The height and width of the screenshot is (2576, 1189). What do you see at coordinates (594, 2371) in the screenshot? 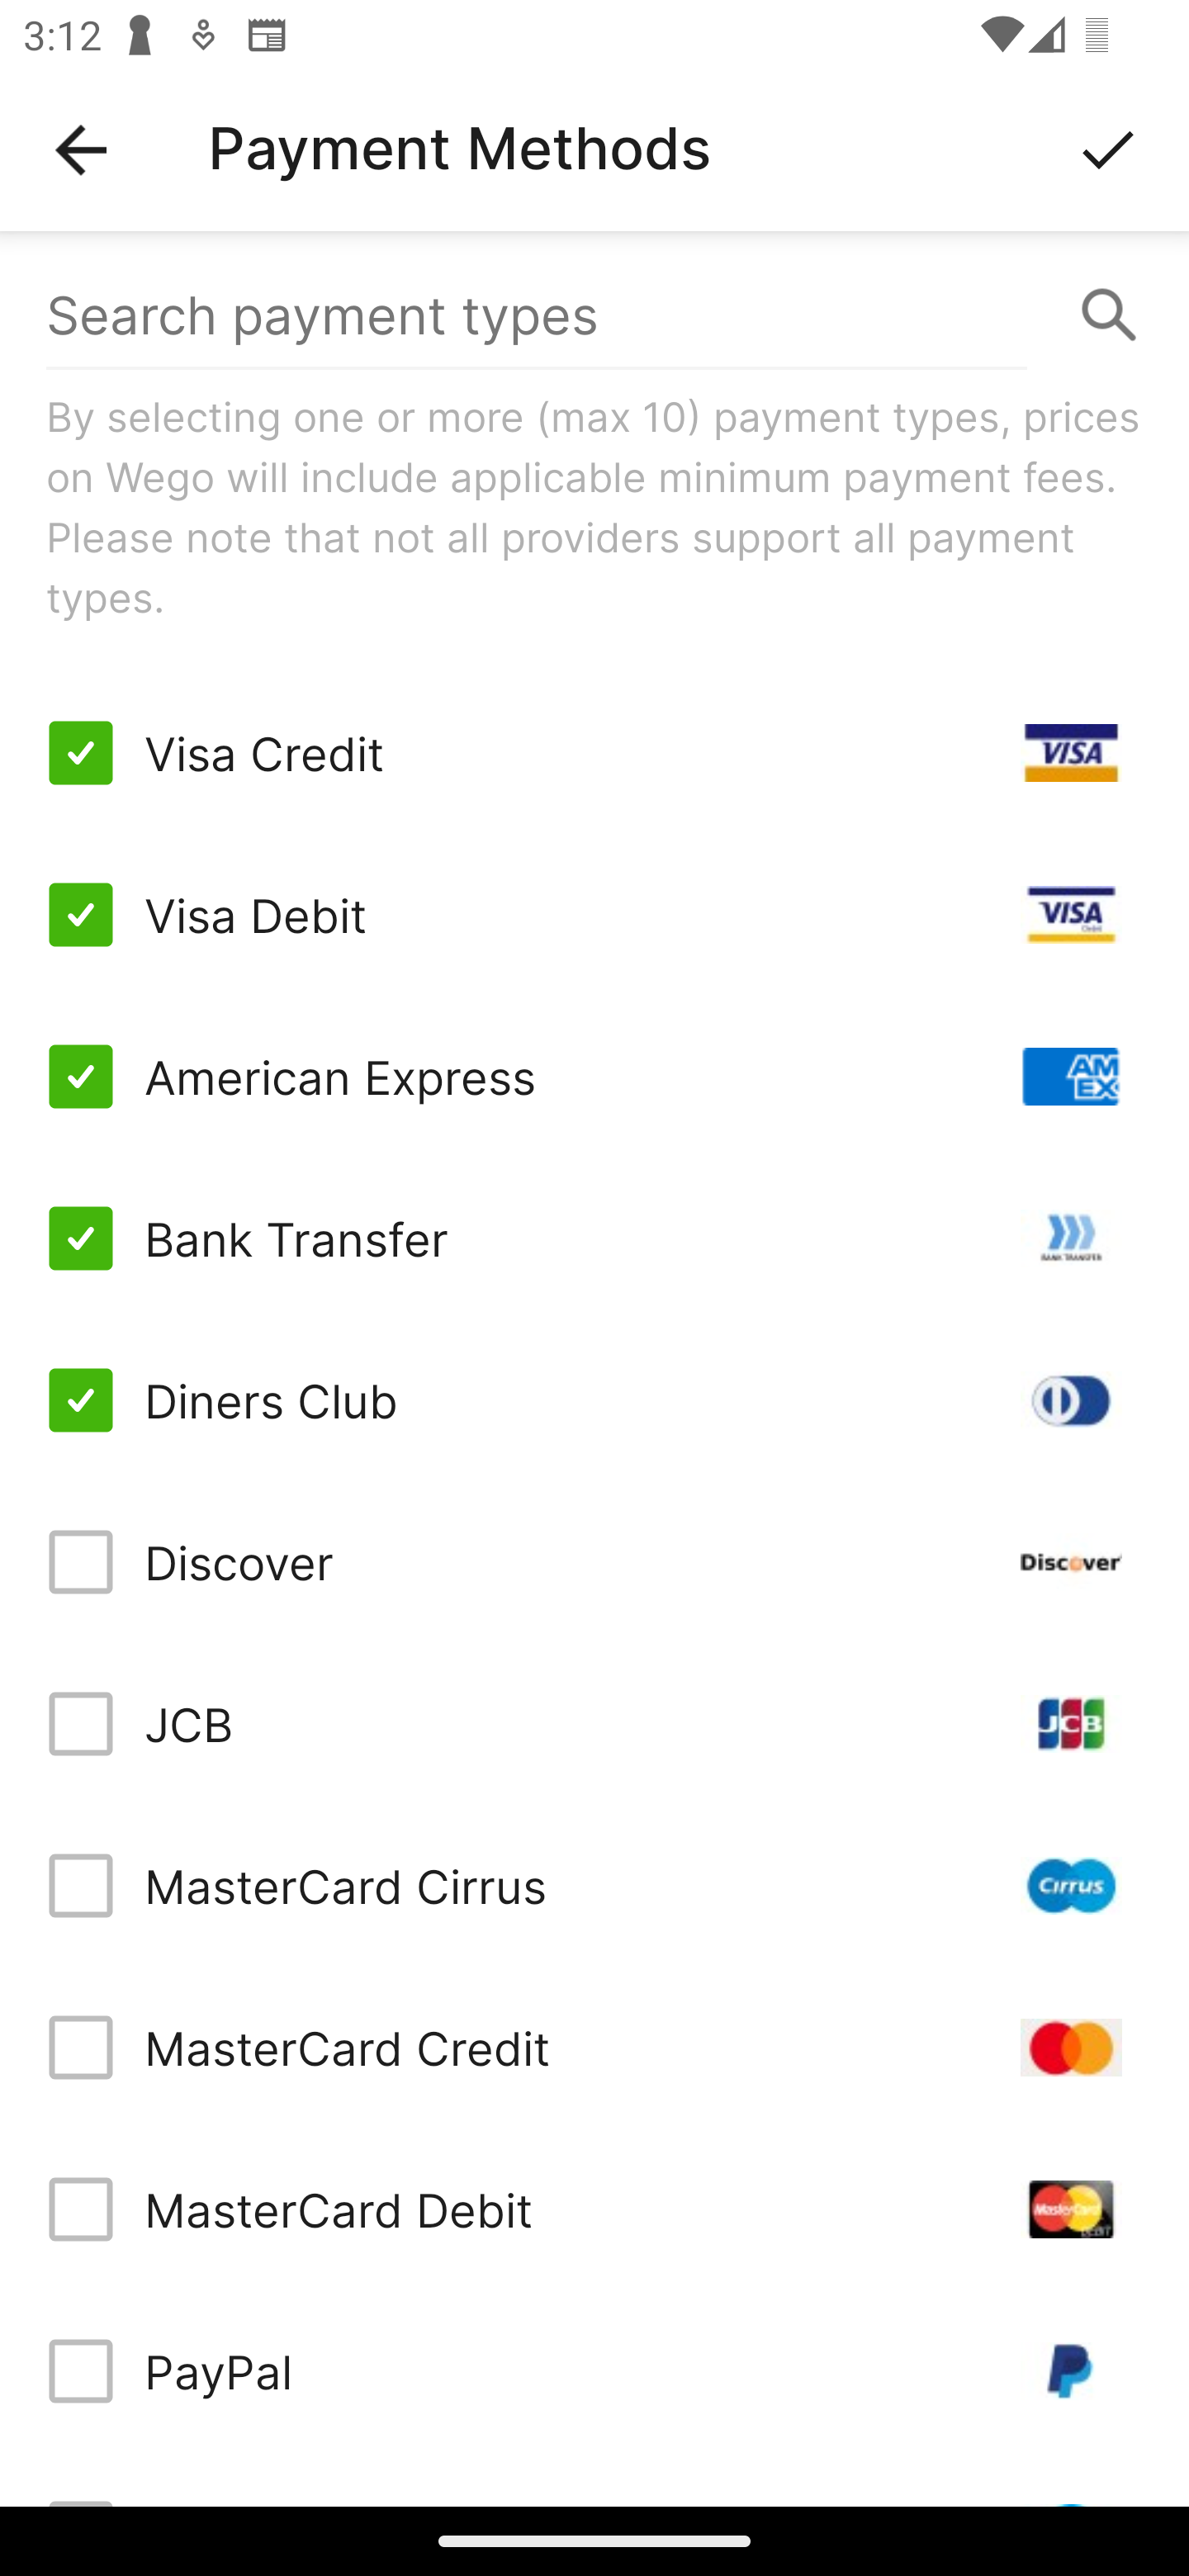
I see `PayPal` at bounding box center [594, 2371].